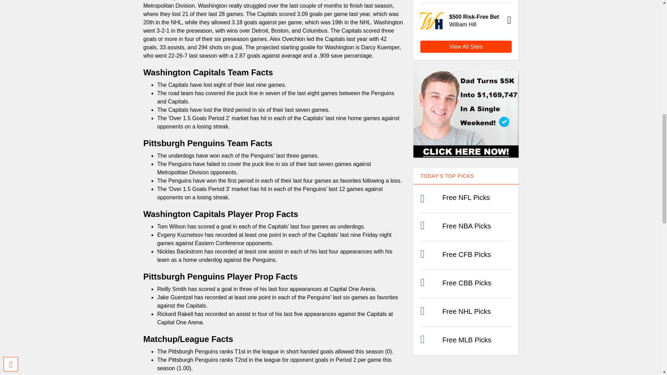  I want to click on Free NBA Picks, so click(466, 226).